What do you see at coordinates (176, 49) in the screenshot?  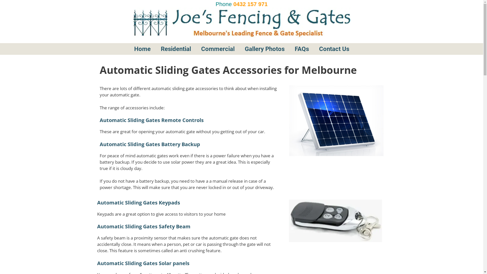 I see `Residential` at bounding box center [176, 49].